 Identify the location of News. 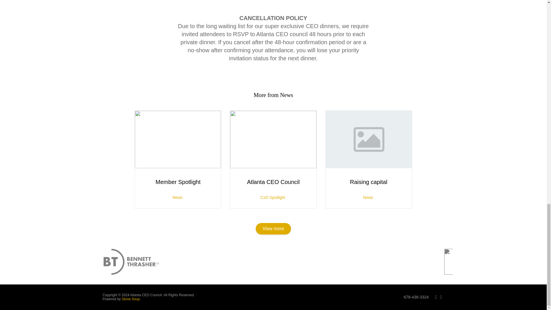
(368, 197).